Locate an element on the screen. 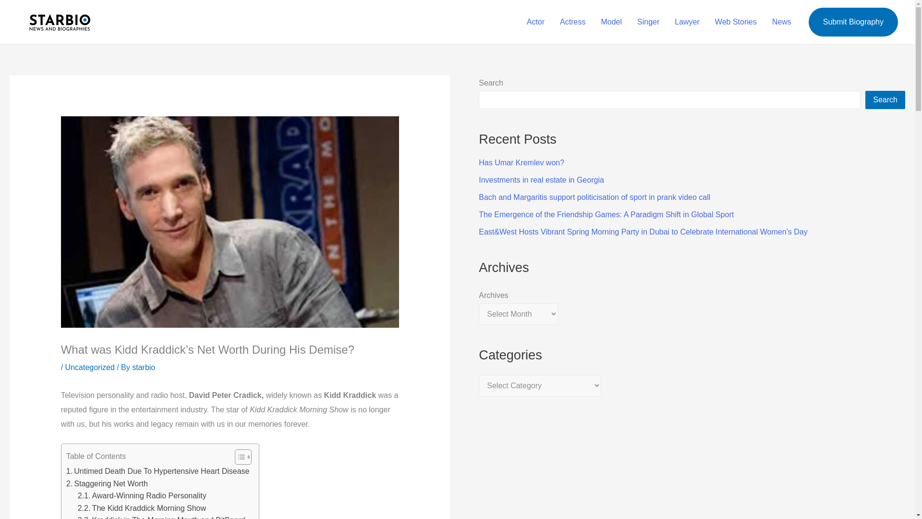 The image size is (922, 519). starbio is located at coordinates (143, 367).